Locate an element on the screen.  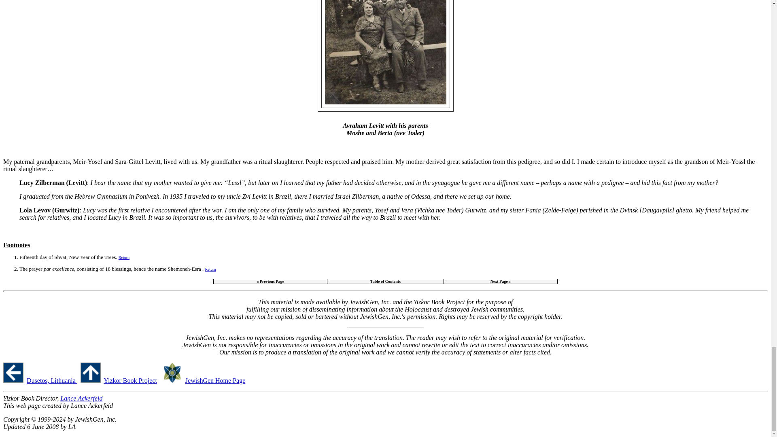
Return is located at coordinates (210, 269).